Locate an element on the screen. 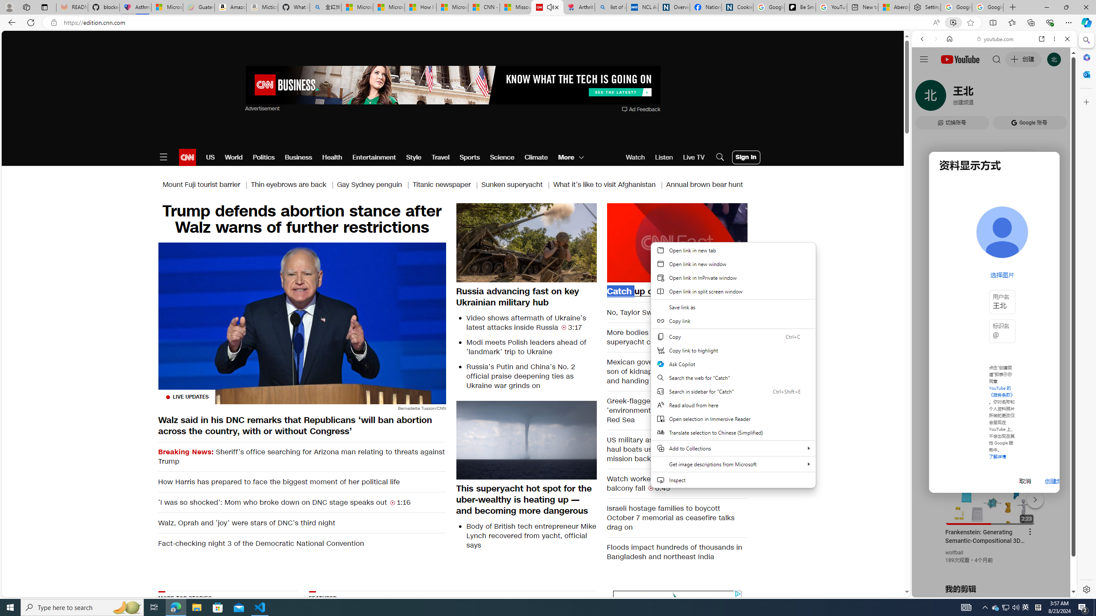  YouTube - YouTube is located at coordinates (991, 422).